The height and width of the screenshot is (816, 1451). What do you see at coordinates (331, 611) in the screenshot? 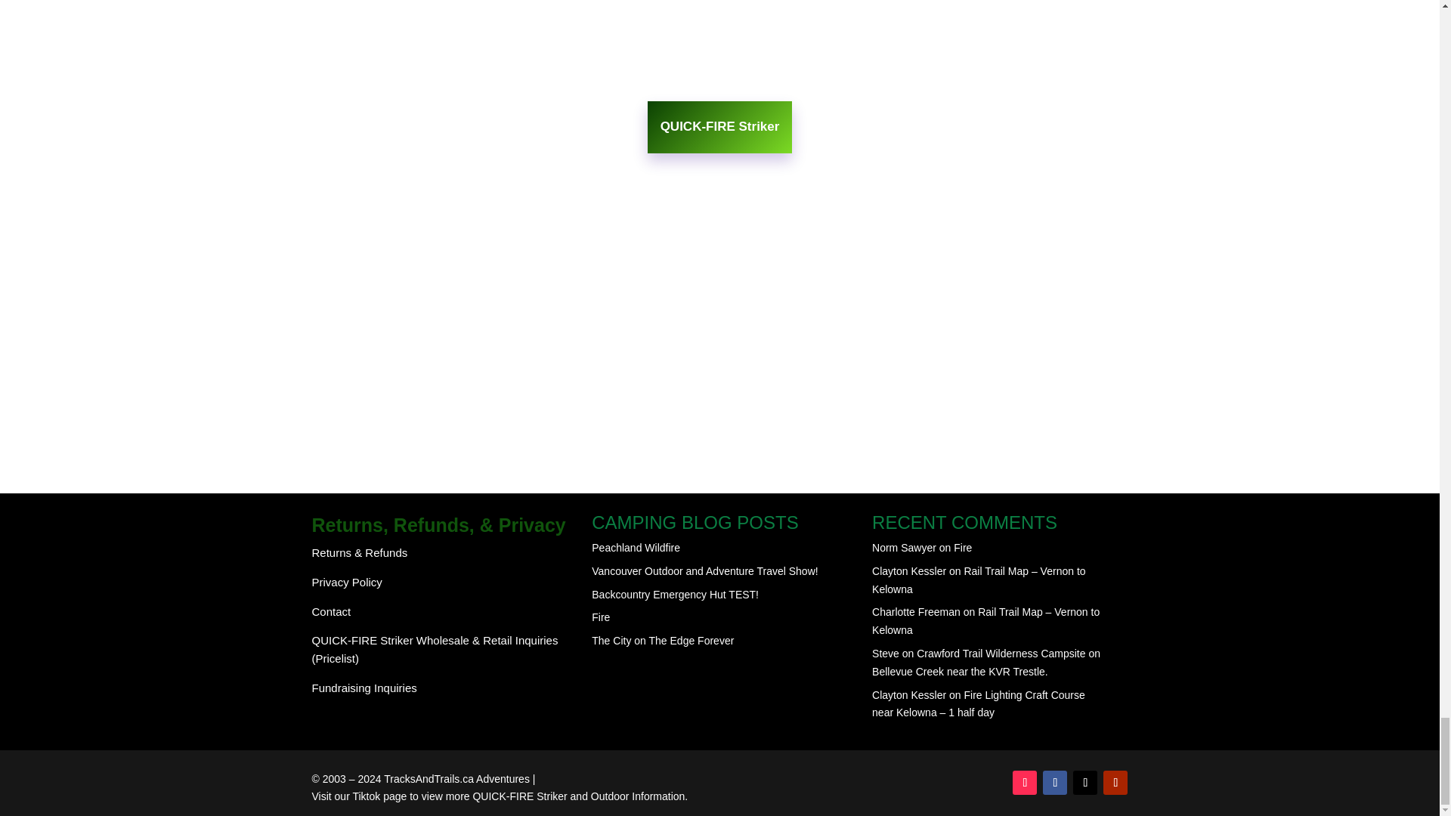
I see `Contact The Tracks And Trails Team` at bounding box center [331, 611].